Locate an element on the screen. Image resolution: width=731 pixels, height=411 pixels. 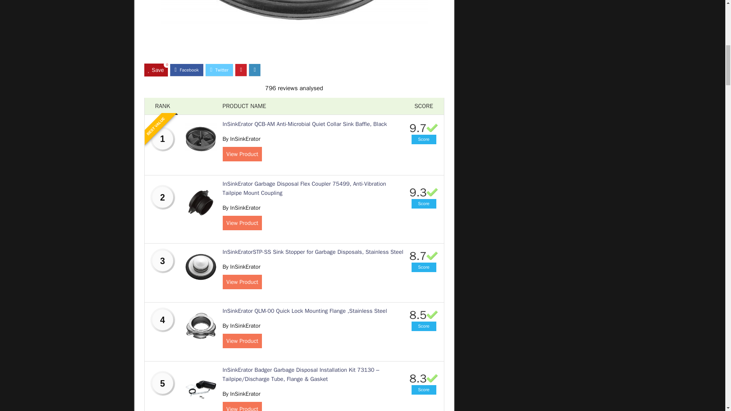
By InSinkErator is located at coordinates (241, 266).